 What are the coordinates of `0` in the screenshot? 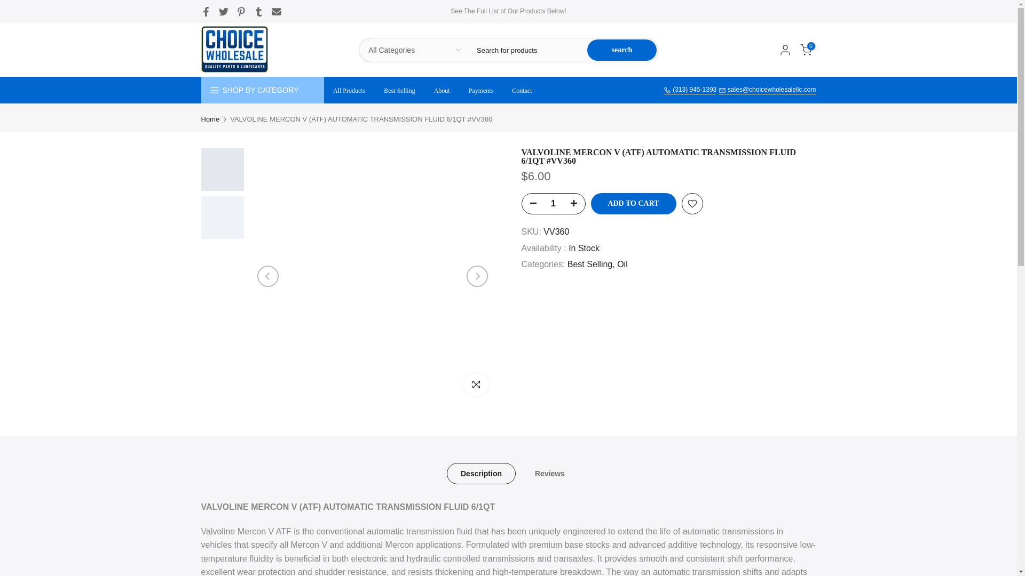 It's located at (805, 50).